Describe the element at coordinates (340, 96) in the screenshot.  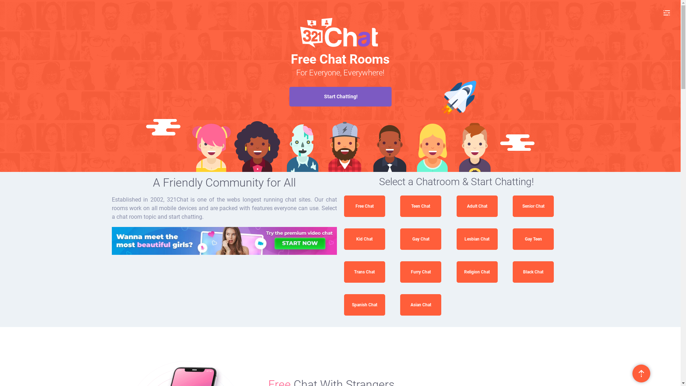
I see `Start Chatting!` at that location.